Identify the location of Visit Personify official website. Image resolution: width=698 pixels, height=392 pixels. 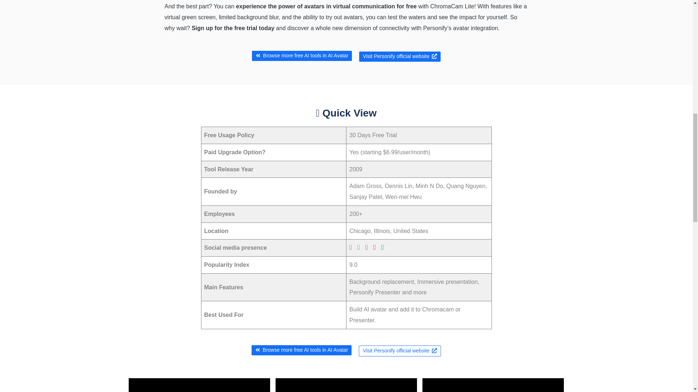
(400, 56).